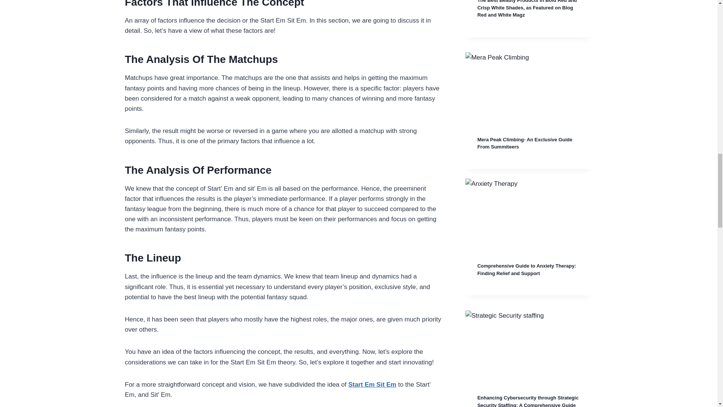 The height and width of the screenshot is (407, 723). I want to click on Start Em Sit Em, so click(372, 384).